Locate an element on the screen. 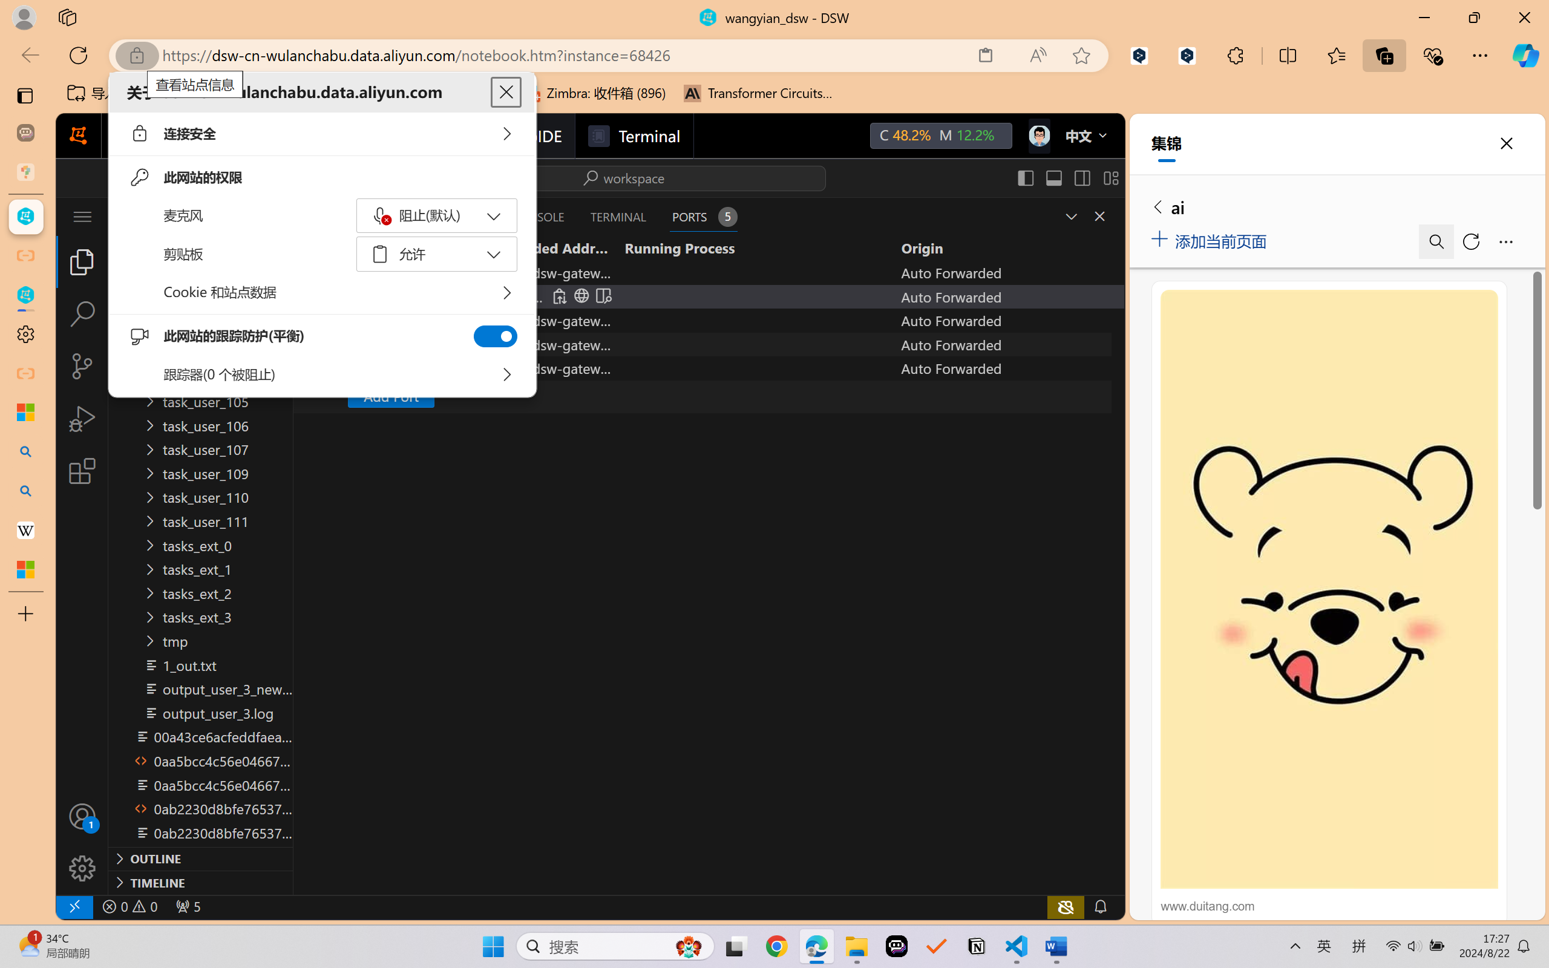  Toggle Secondary Side Bar (Ctrl+Alt+B) is located at coordinates (1081, 178).